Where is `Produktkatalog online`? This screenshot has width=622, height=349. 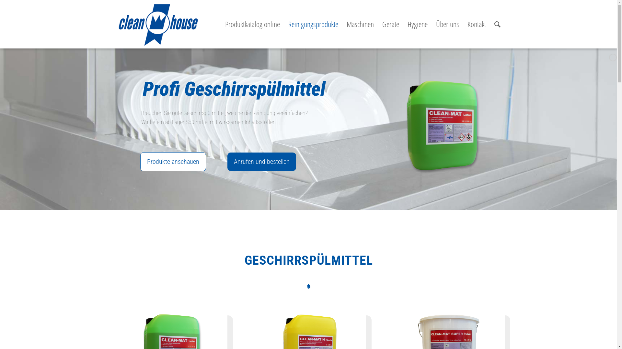
Produktkatalog online is located at coordinates (253, 24).